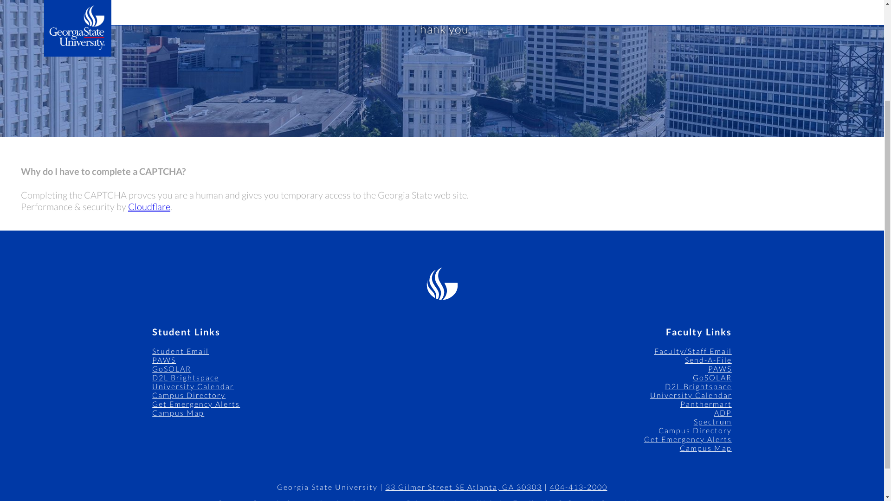 This screenshot has height=501, width=891. What do you see at coordinates (708, 360) in the screenshot?
I see `Send-A-File` at bounding box center [708, 360].